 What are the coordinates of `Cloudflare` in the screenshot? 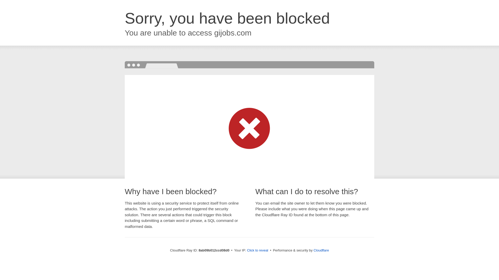 It's located at (321, 250).